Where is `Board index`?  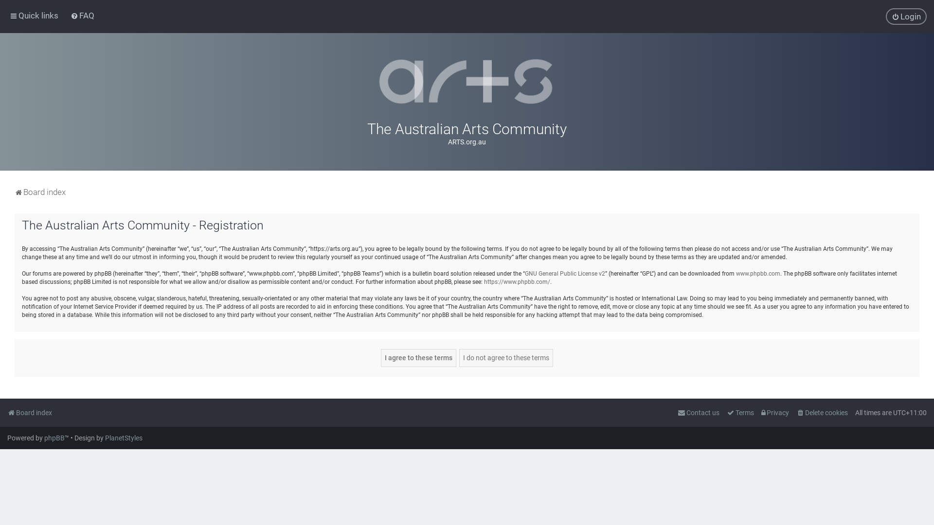
Board index is located at coordinates (30, 413).